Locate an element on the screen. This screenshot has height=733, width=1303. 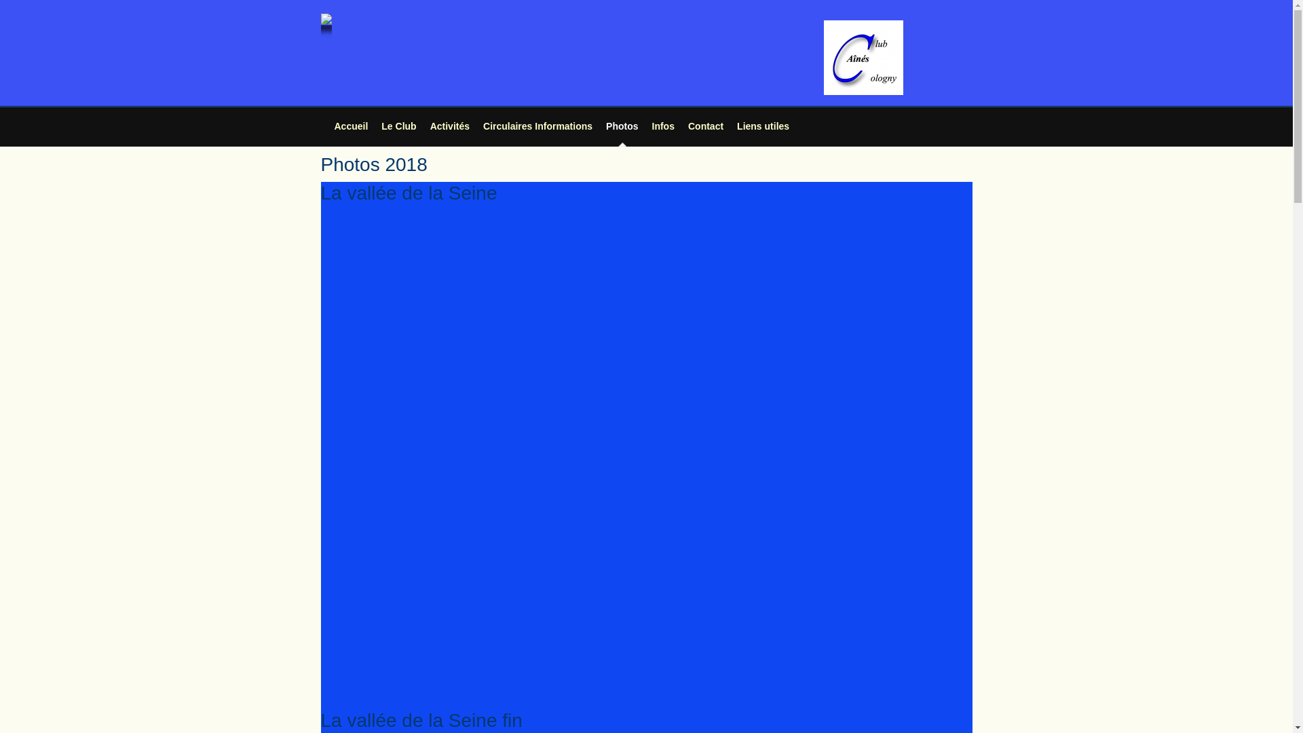
Repas  is located at coordinates (648, 221).